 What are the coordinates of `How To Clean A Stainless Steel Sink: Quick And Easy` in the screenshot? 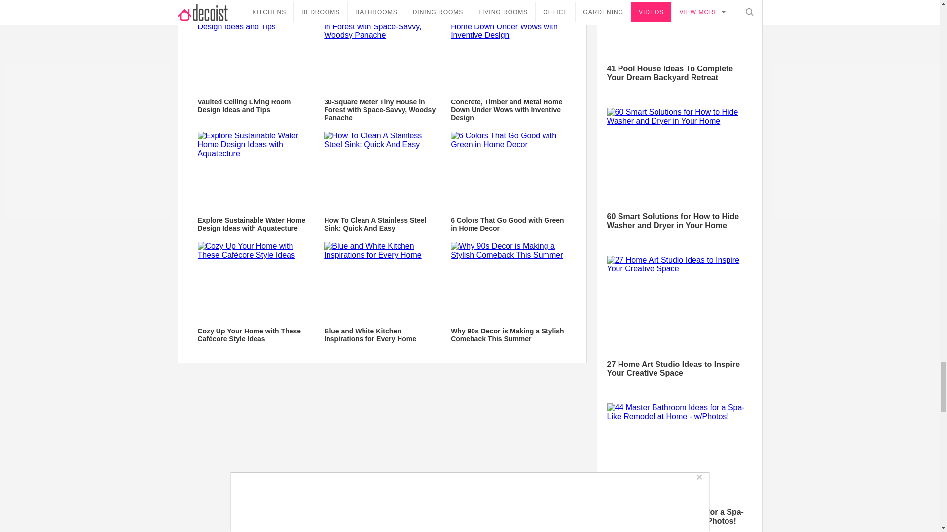 It's located at (381, 169).